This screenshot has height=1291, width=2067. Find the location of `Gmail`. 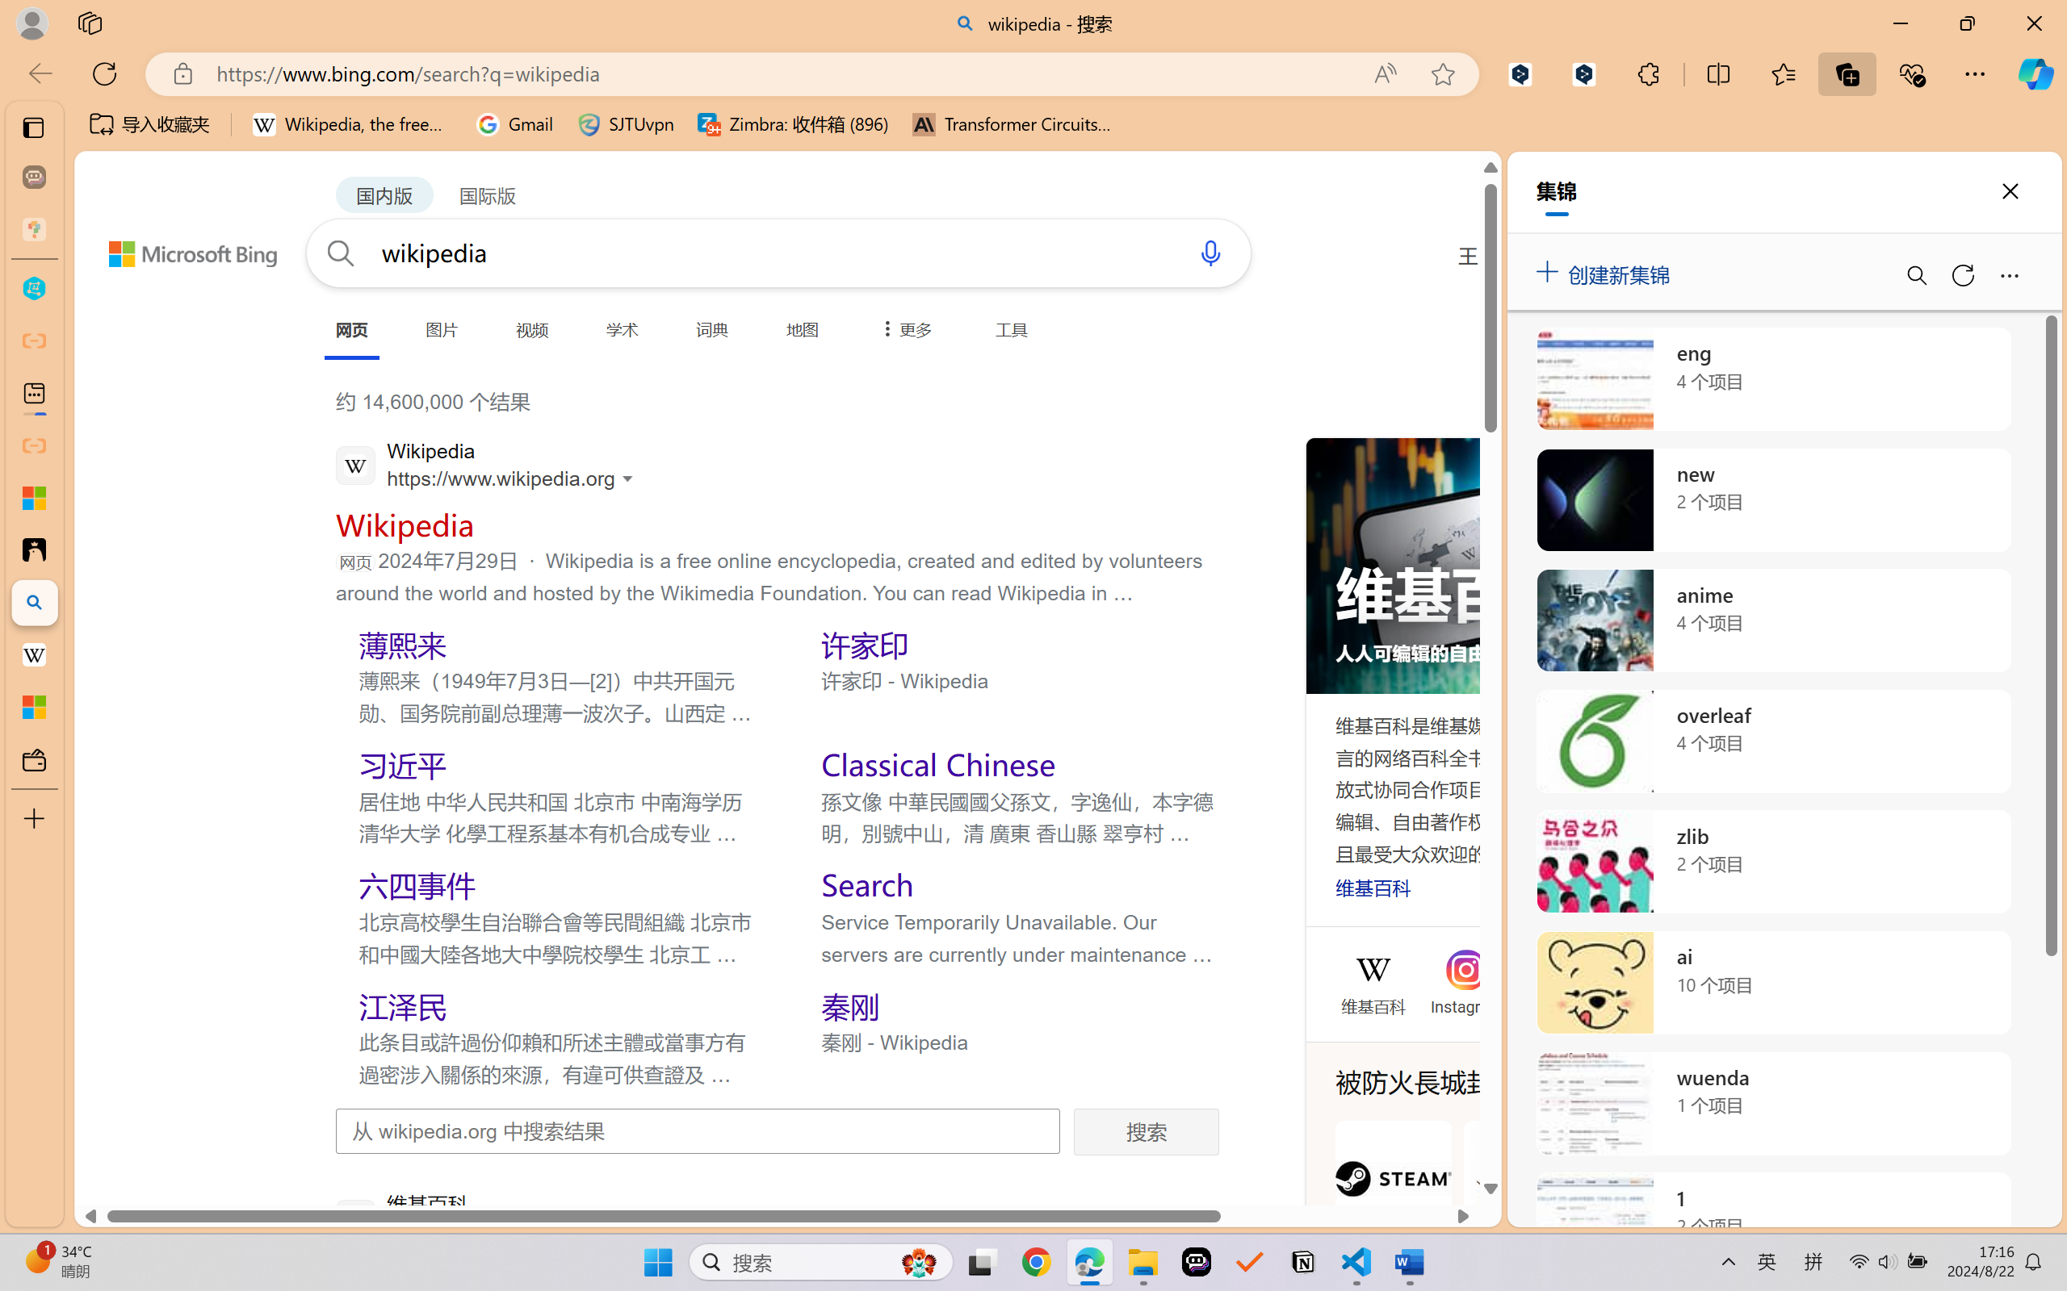

Gmail is located at coordinates (514, 124).